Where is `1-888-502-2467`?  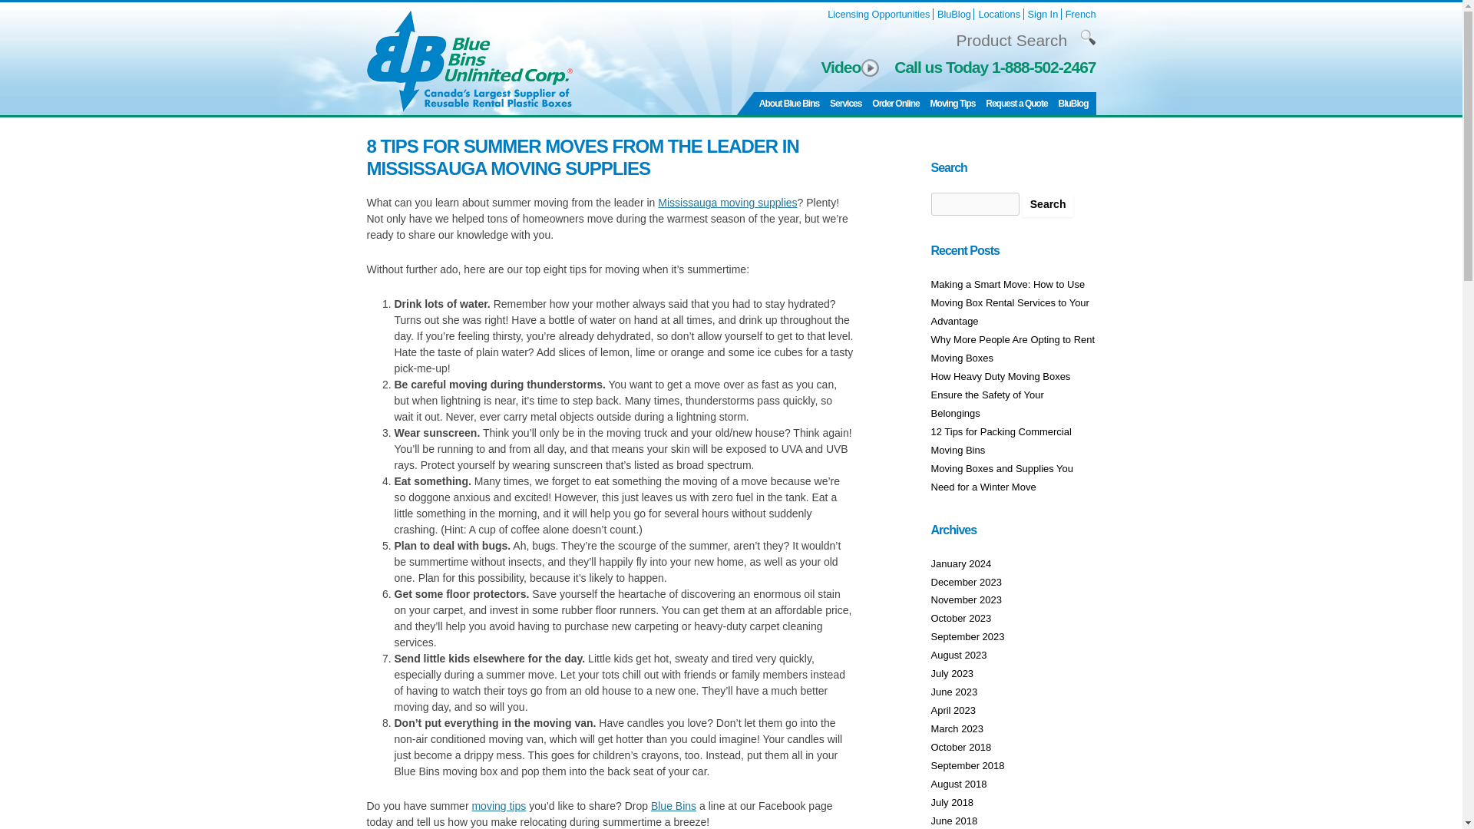 1-888-502-2467 is located at coordinates (1043, 67).